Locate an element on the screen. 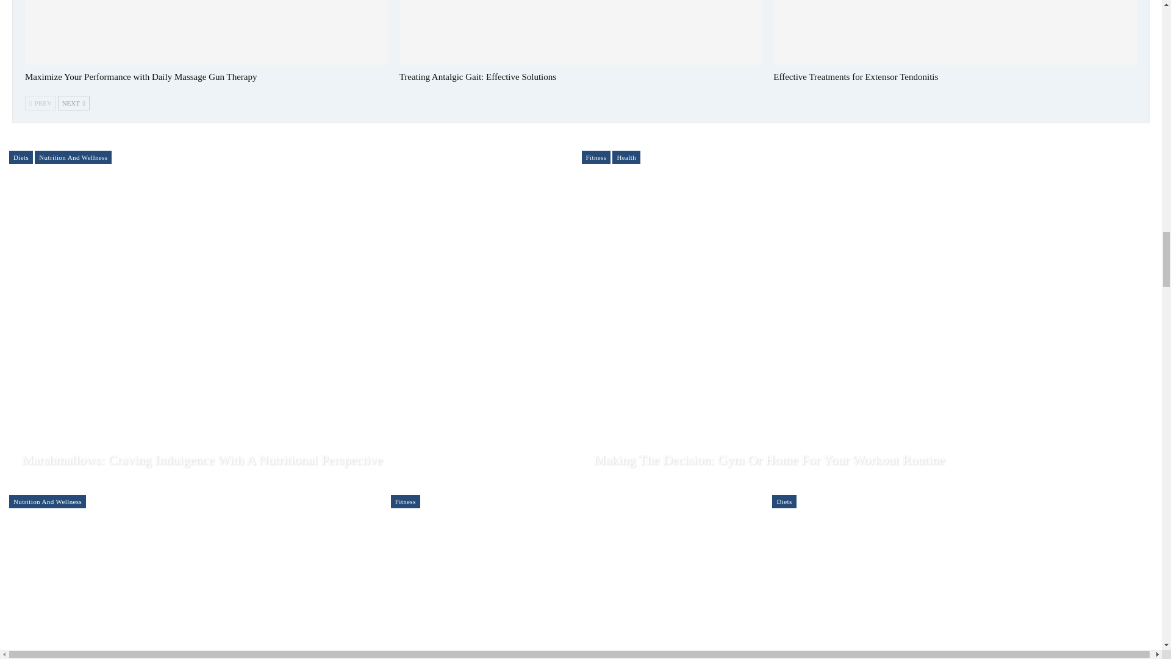 Image resolution: width=1171 pixels, height=659 pixels. Maximize Your Performance with Daily Massage Gun Therapy is located at coordinates (206, 32).